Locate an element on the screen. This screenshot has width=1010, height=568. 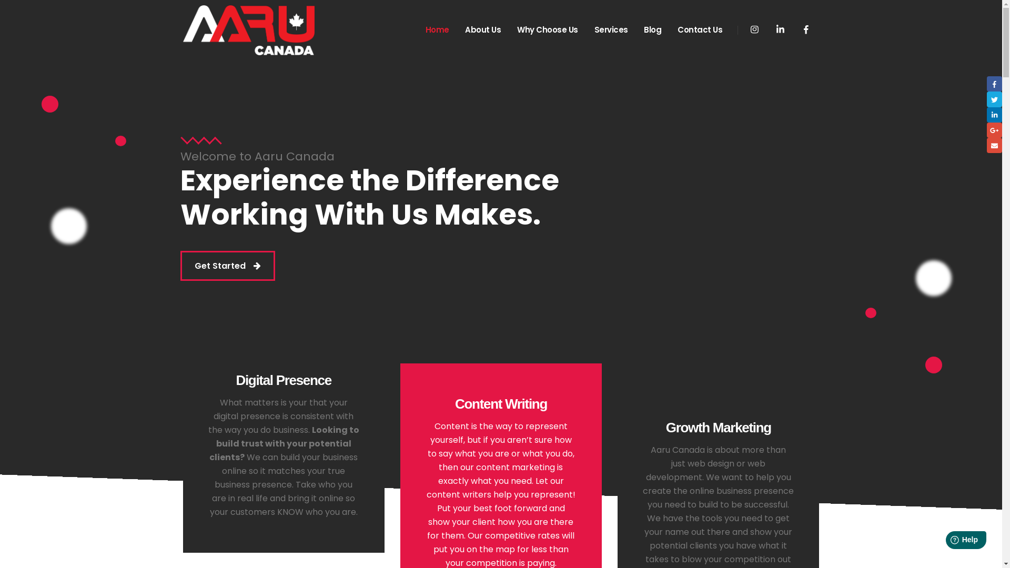
Services is located at coordinates (611, 30).